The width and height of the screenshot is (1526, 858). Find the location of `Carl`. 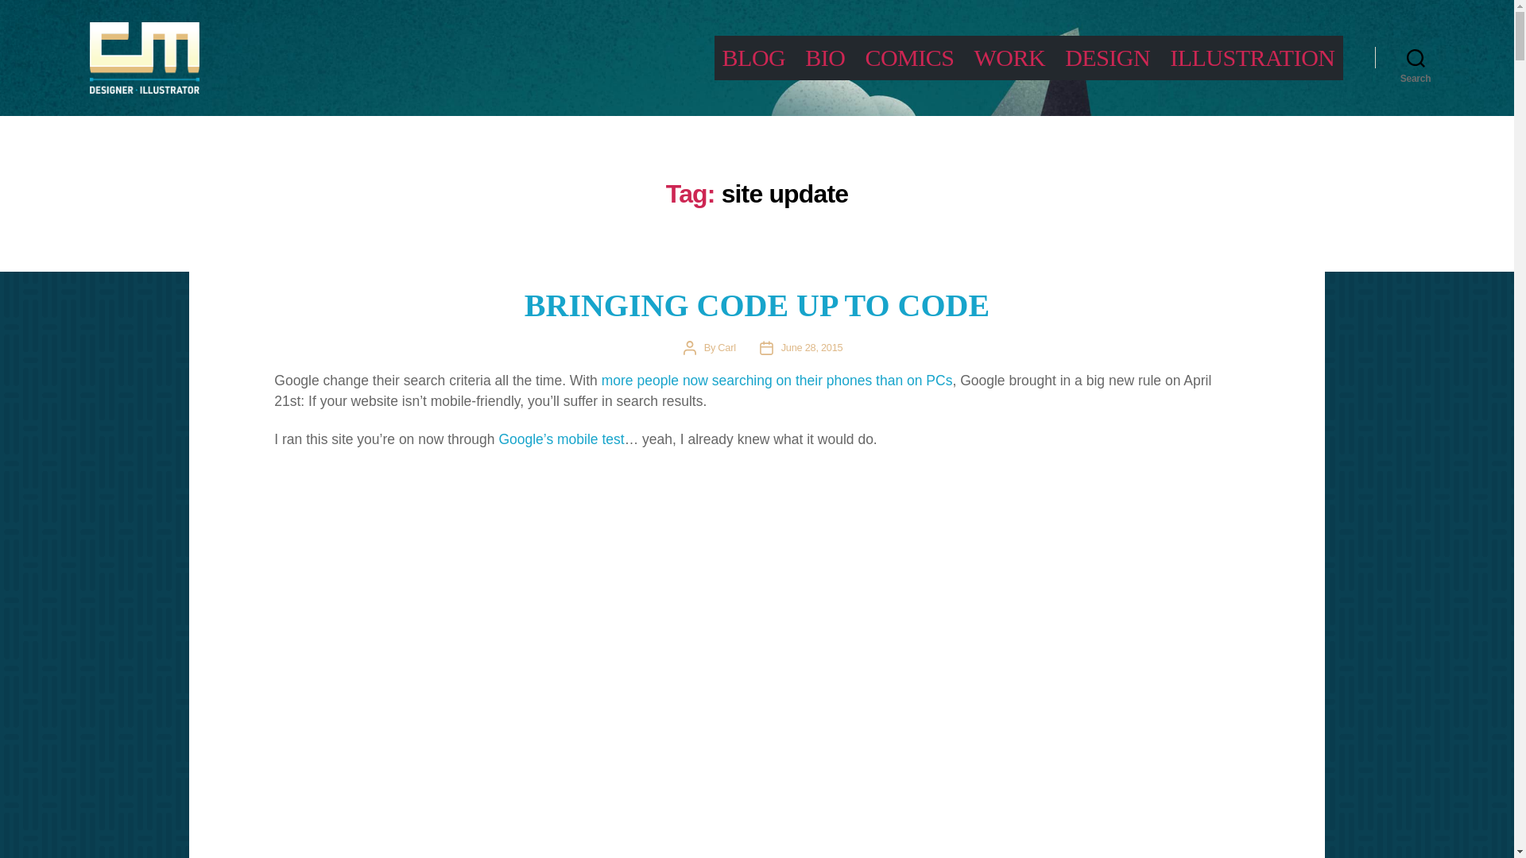

Carl is located at coordinates (726, 346).